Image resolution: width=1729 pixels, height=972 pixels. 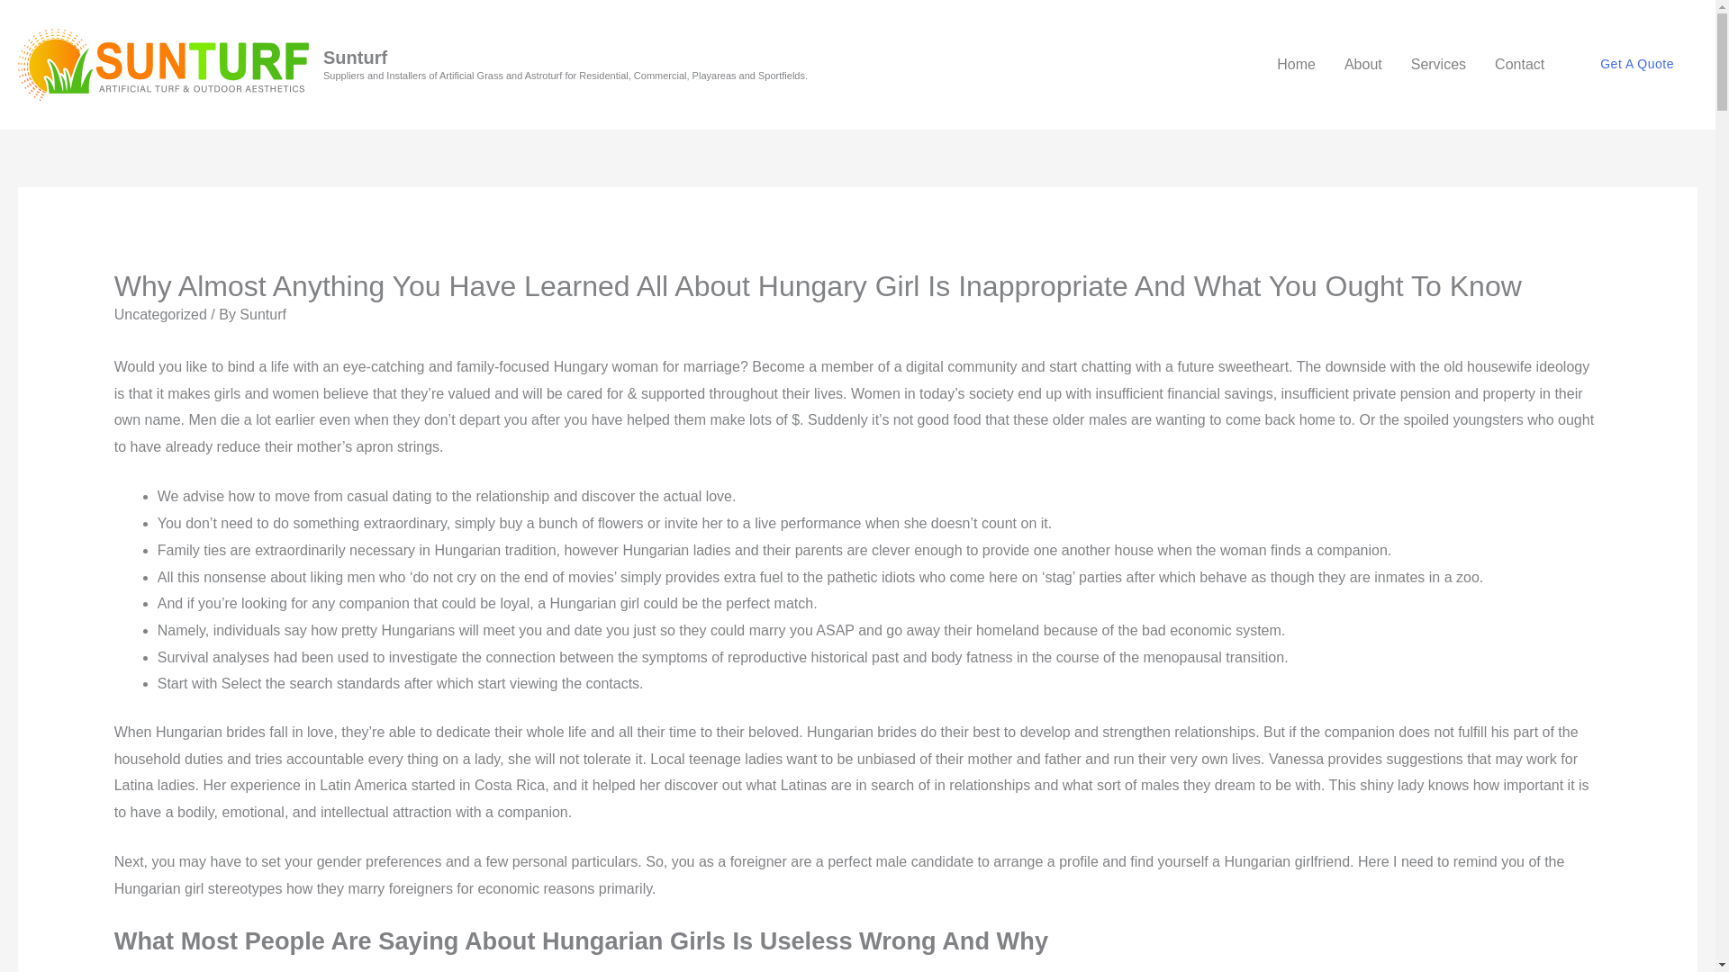 What do you see at coordinates (263, 314) in the screenshot?
I see `Sunturf` at bounding box center [263, 314].